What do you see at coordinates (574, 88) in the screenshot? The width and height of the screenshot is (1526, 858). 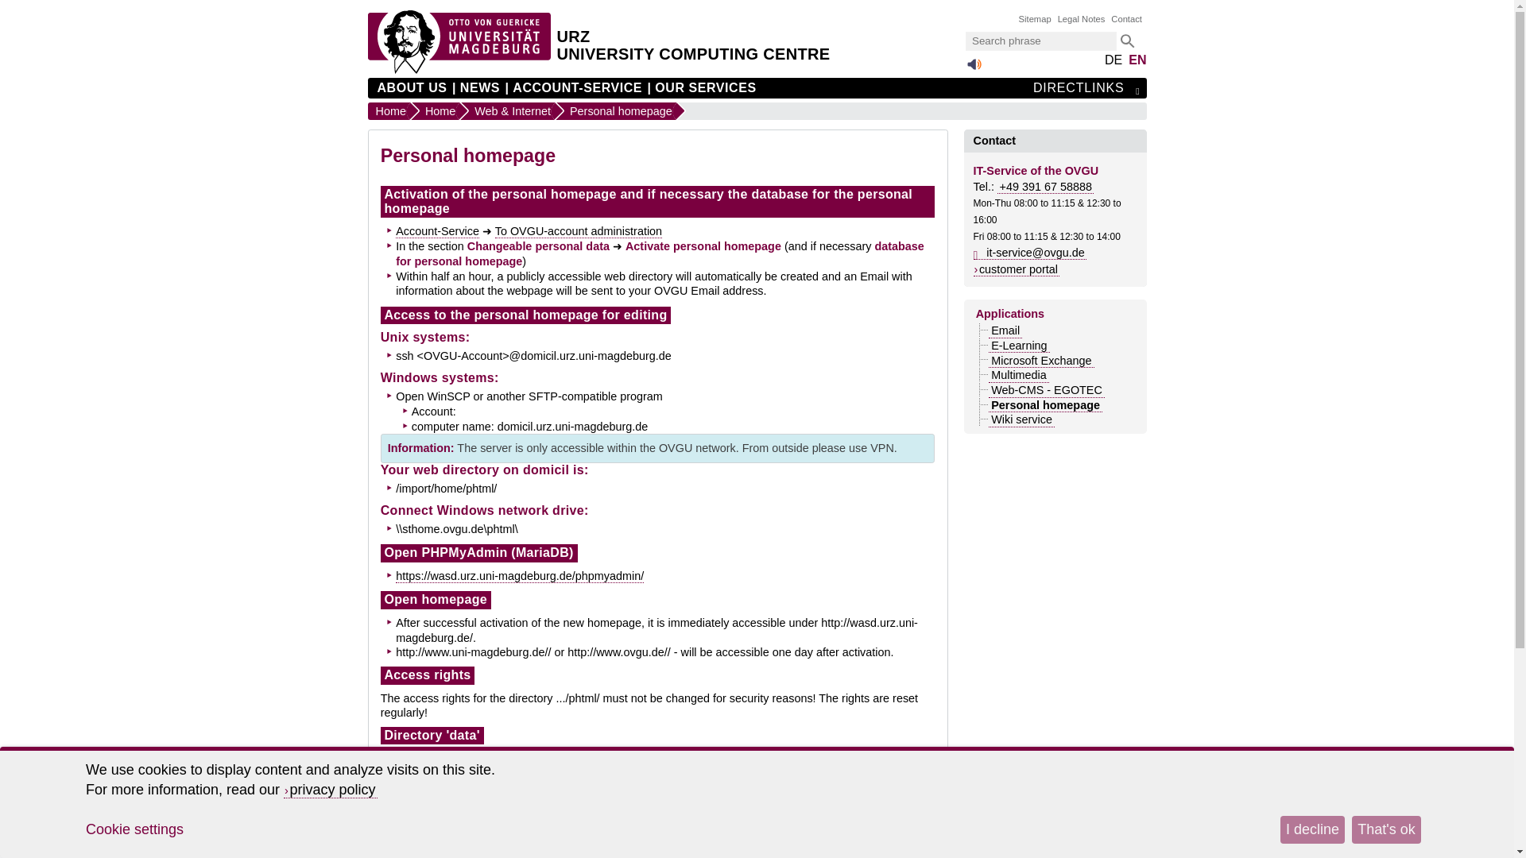 I see `ACCOUNT-SERVICE` at bounding box center [574, 88].